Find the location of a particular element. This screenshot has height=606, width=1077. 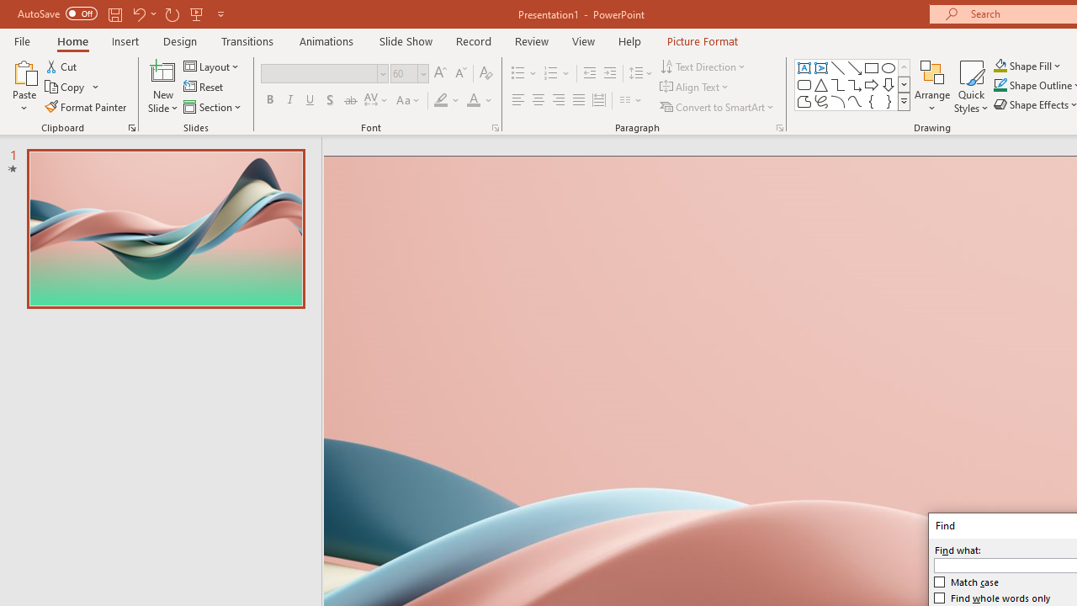

Font Color Red is located at coordinates (473, 101).